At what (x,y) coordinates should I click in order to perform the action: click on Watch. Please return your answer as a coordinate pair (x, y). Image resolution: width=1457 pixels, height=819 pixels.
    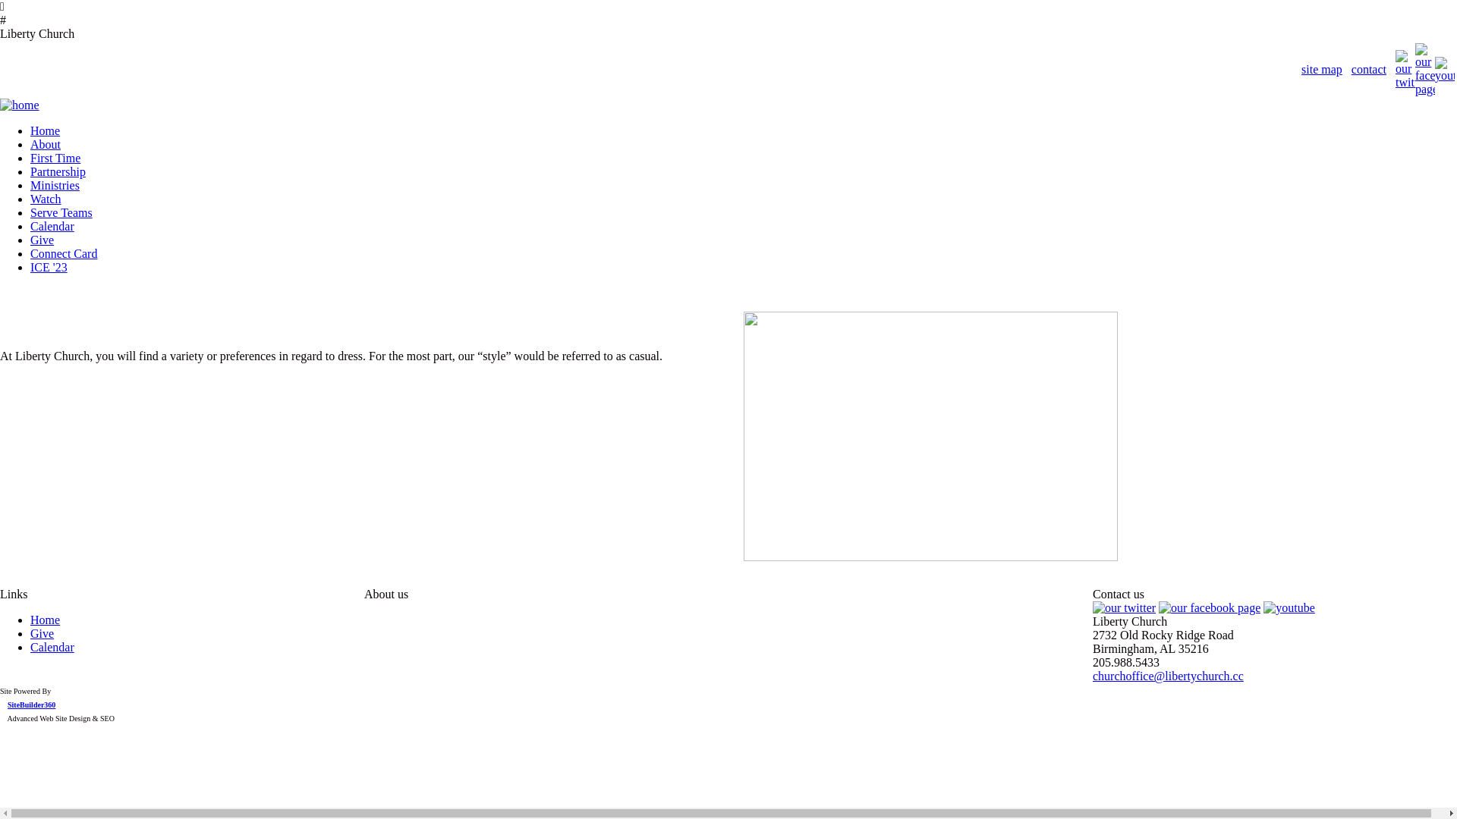
    Looking at the image, I should click on (46, 199).